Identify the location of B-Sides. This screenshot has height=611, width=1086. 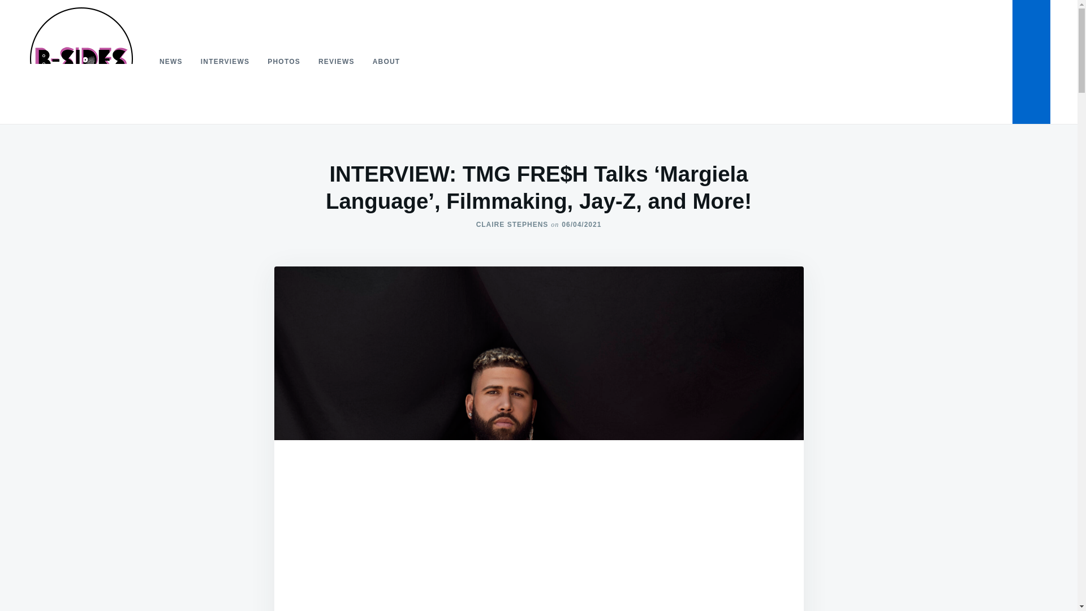
(52, 127).